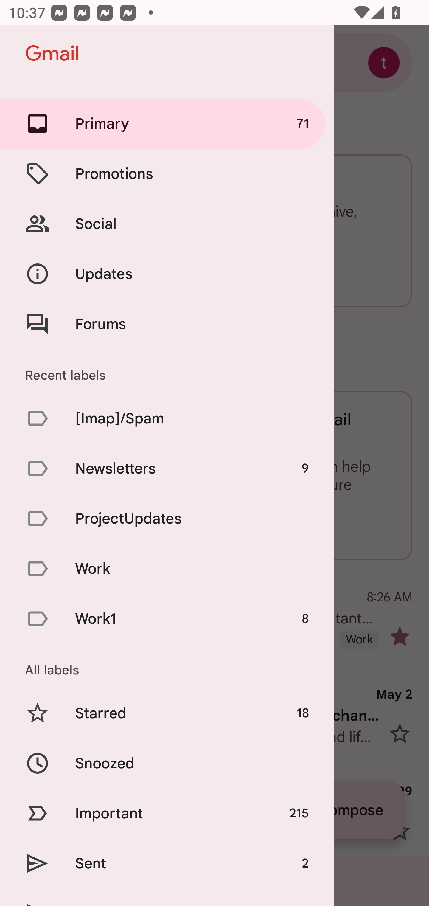 The height and width of the screenshot is (906, 429). I want to click on Promotions, so click(167, 173).